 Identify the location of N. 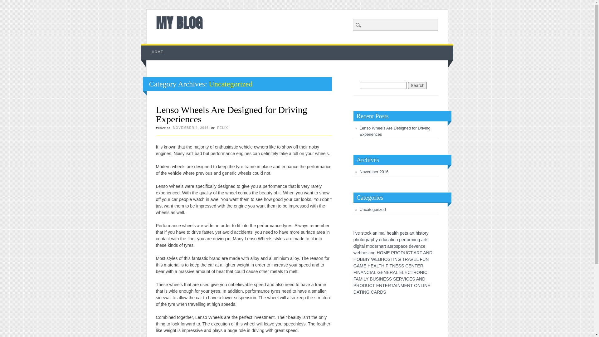
(381, 286).